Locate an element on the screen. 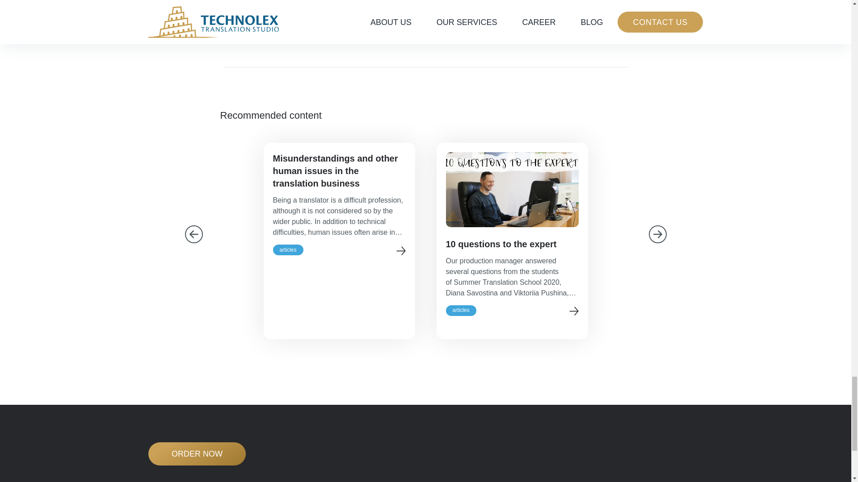 The image size is (858, 482). 10 questions to the expert is located at coordinates (512, 244).